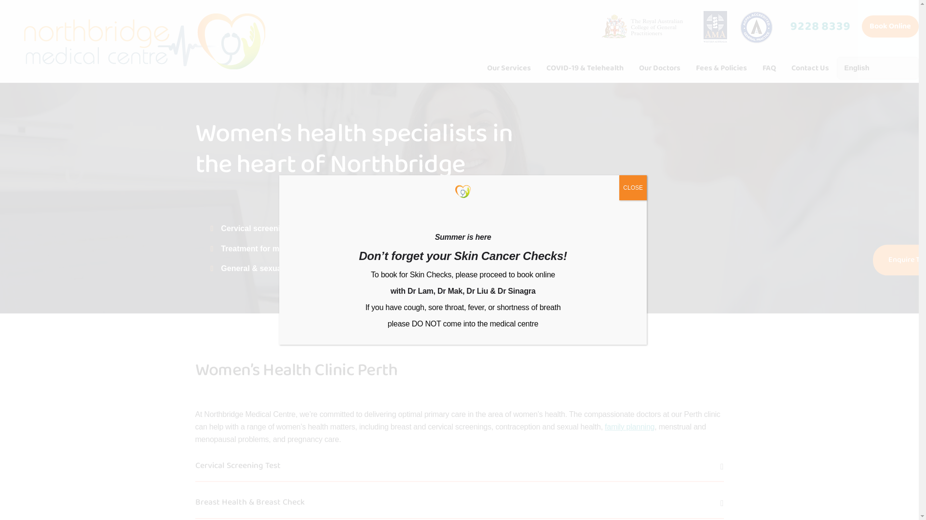 The width and height of the screenshot is (926, 520). What do you see at coordinates (630, 427) in the screenshot?
I see `family planning` at bounding box center [630, 427].